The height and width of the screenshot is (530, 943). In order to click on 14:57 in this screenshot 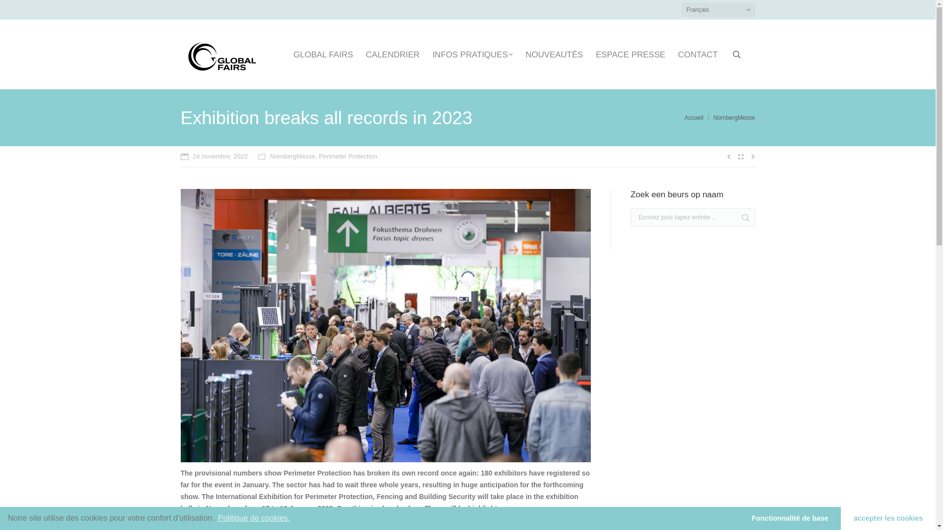, I will do `click(214, 156)`.